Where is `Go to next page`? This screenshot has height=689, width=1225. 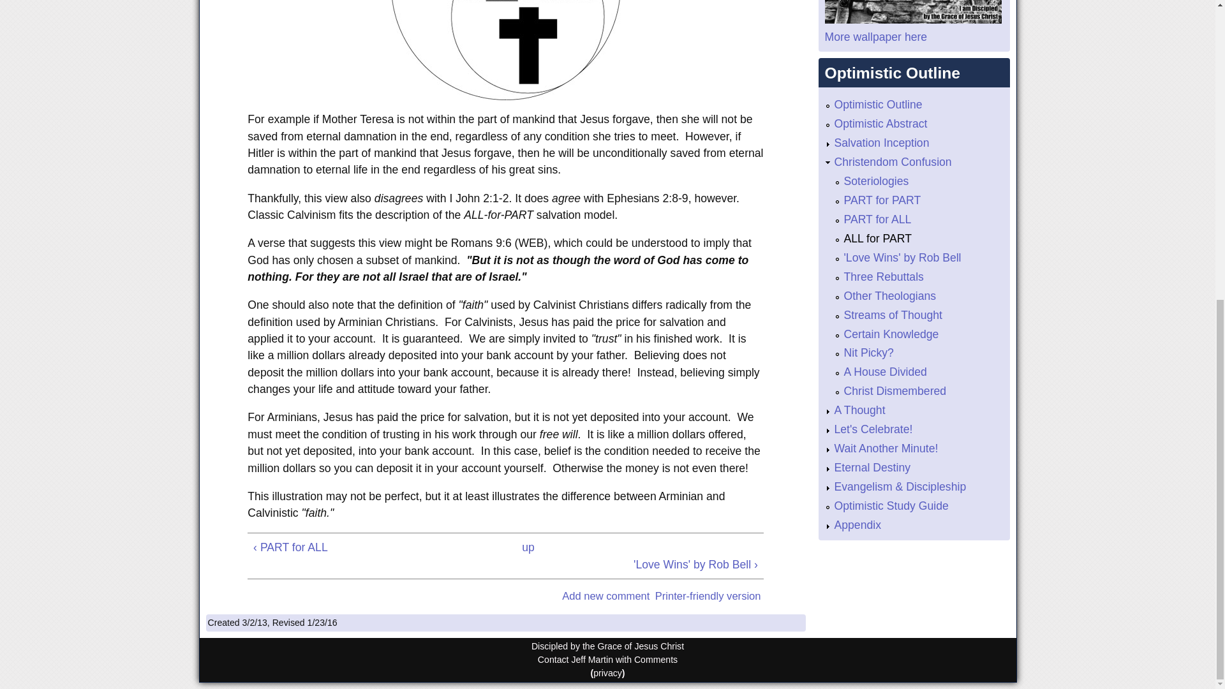 Go to next page is located at coordinates (657, 564).